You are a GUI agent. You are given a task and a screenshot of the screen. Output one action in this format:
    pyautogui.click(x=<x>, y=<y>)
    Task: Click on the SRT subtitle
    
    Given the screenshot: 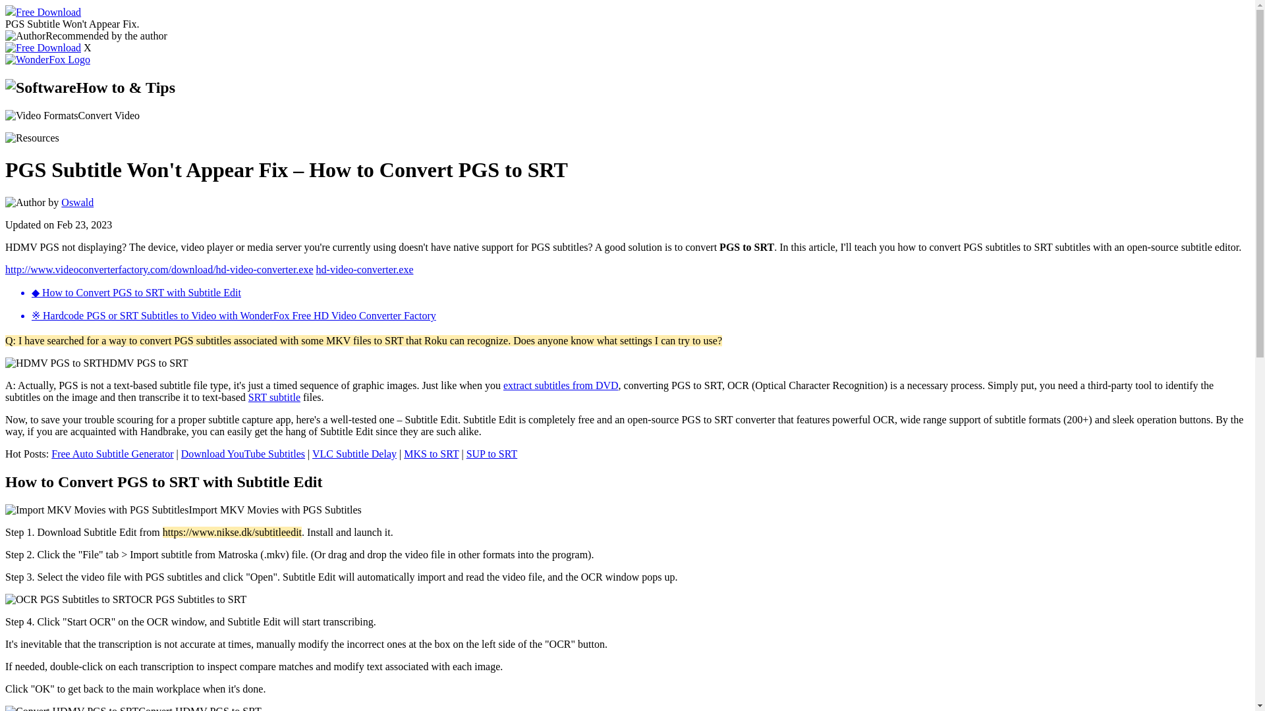 What is the action you would take?
    pyautogui.click(x=274, y=398)
    